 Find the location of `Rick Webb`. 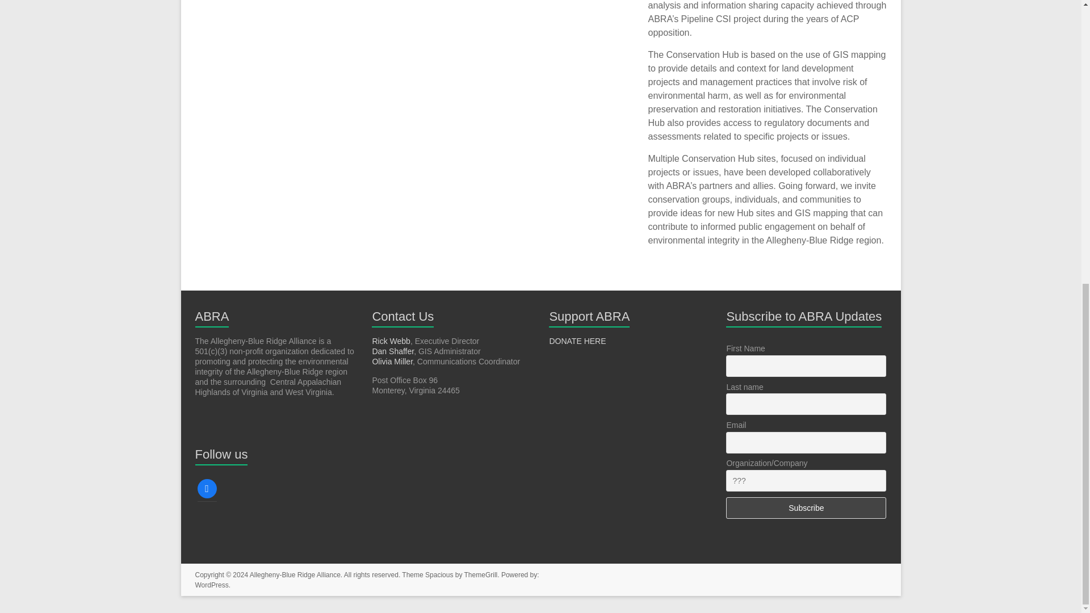

Rick Webb is located at coordinates (391, 341).